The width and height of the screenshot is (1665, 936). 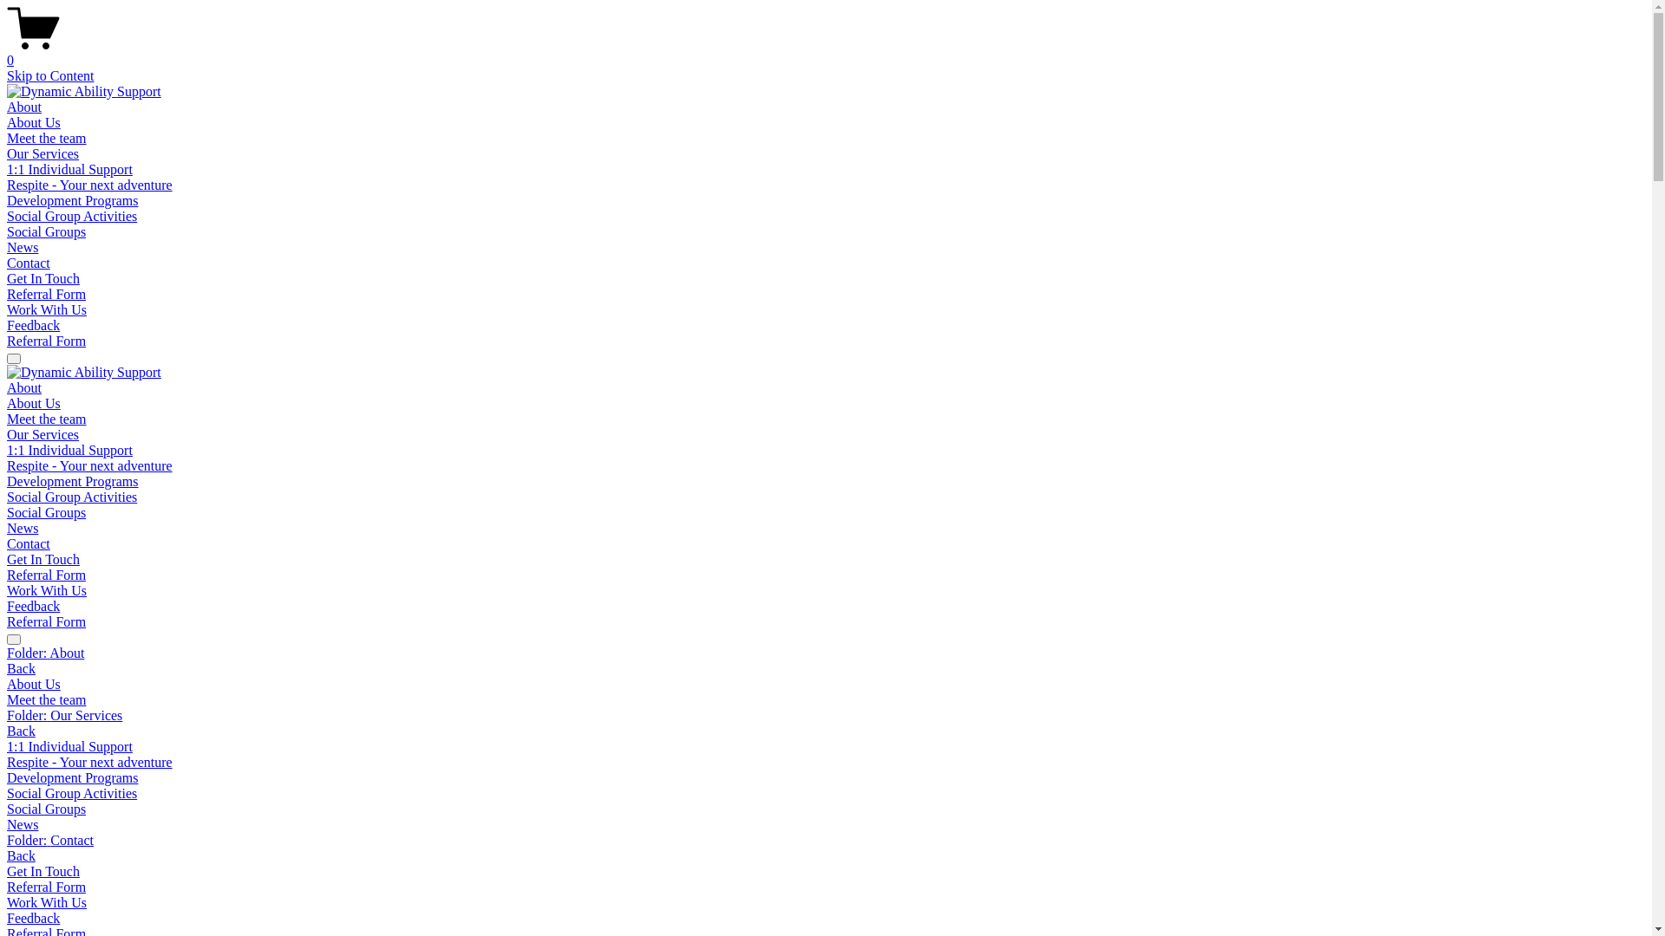 What do you see at coordinates (43, 560) in the screenshot?
I see `Get In Touch` at bounding box center [43, 560].